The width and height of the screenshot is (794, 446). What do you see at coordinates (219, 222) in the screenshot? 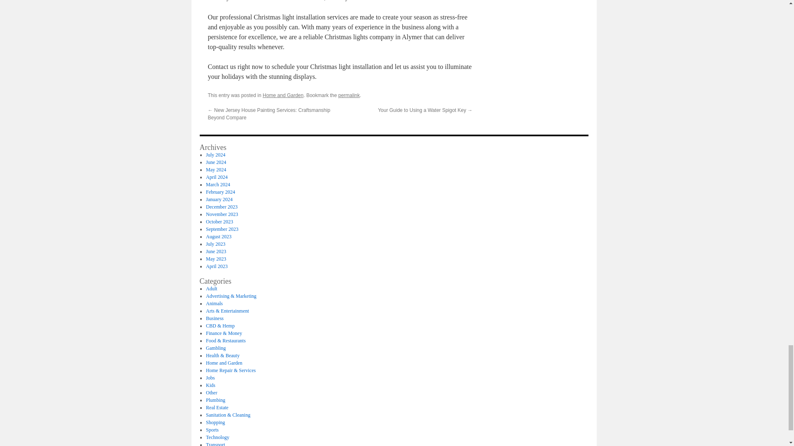
I see `October 2023` at bounding box center [219, 222].